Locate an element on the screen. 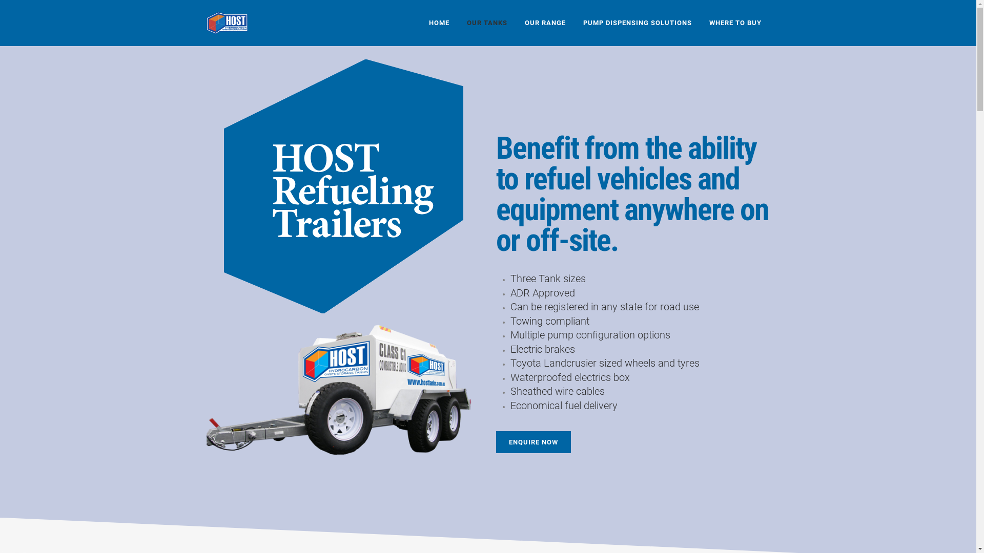  HOME is located at coordinates (439, 23).